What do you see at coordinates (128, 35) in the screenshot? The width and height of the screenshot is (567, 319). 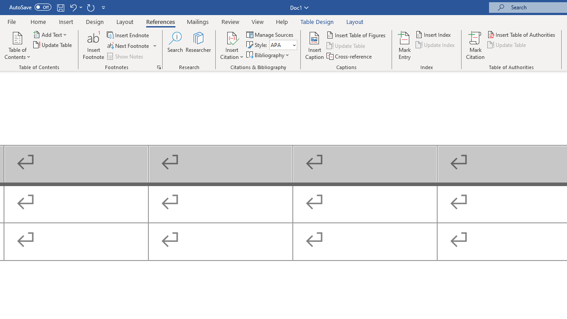 I see `Insert Endnote` at bounding box center [128, 35].